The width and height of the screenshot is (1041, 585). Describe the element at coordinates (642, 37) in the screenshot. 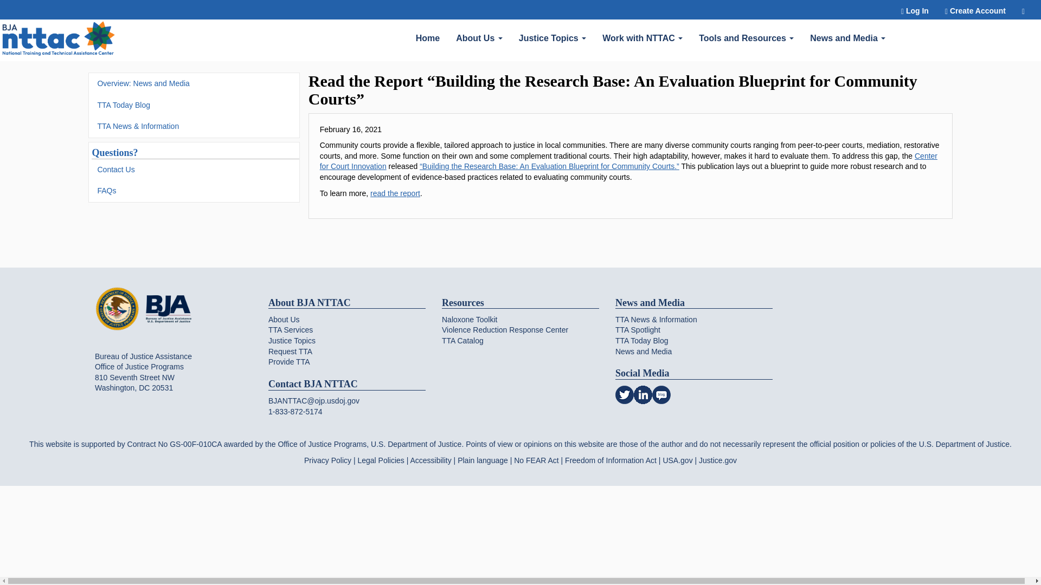

I see `Work with NTTAC` at that location.